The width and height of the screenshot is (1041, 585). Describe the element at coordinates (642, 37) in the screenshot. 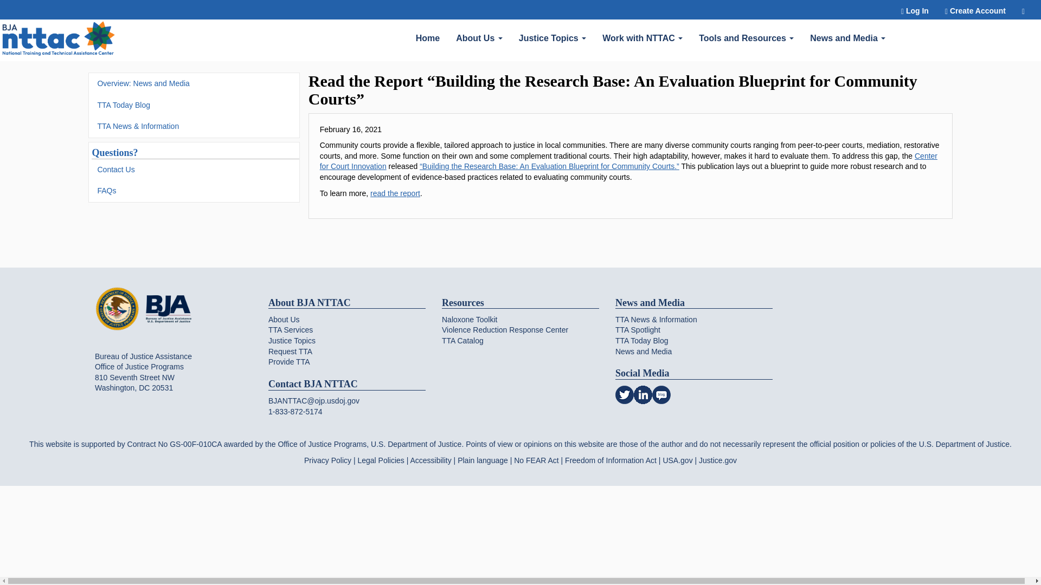

I see `Work with NTTAC` at that location.